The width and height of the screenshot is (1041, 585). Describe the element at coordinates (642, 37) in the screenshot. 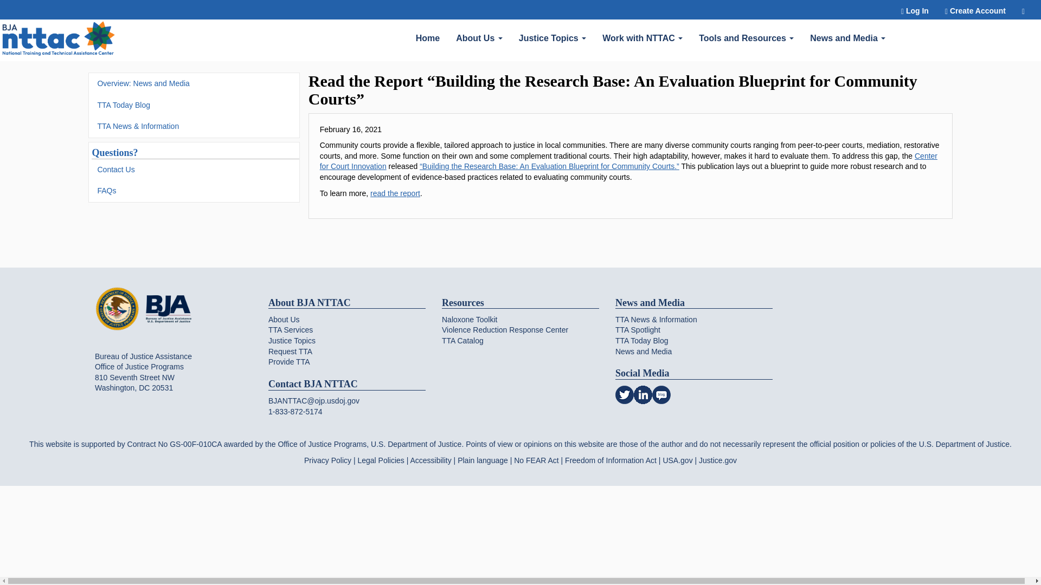

I see `Work with NTTAC` at that location.